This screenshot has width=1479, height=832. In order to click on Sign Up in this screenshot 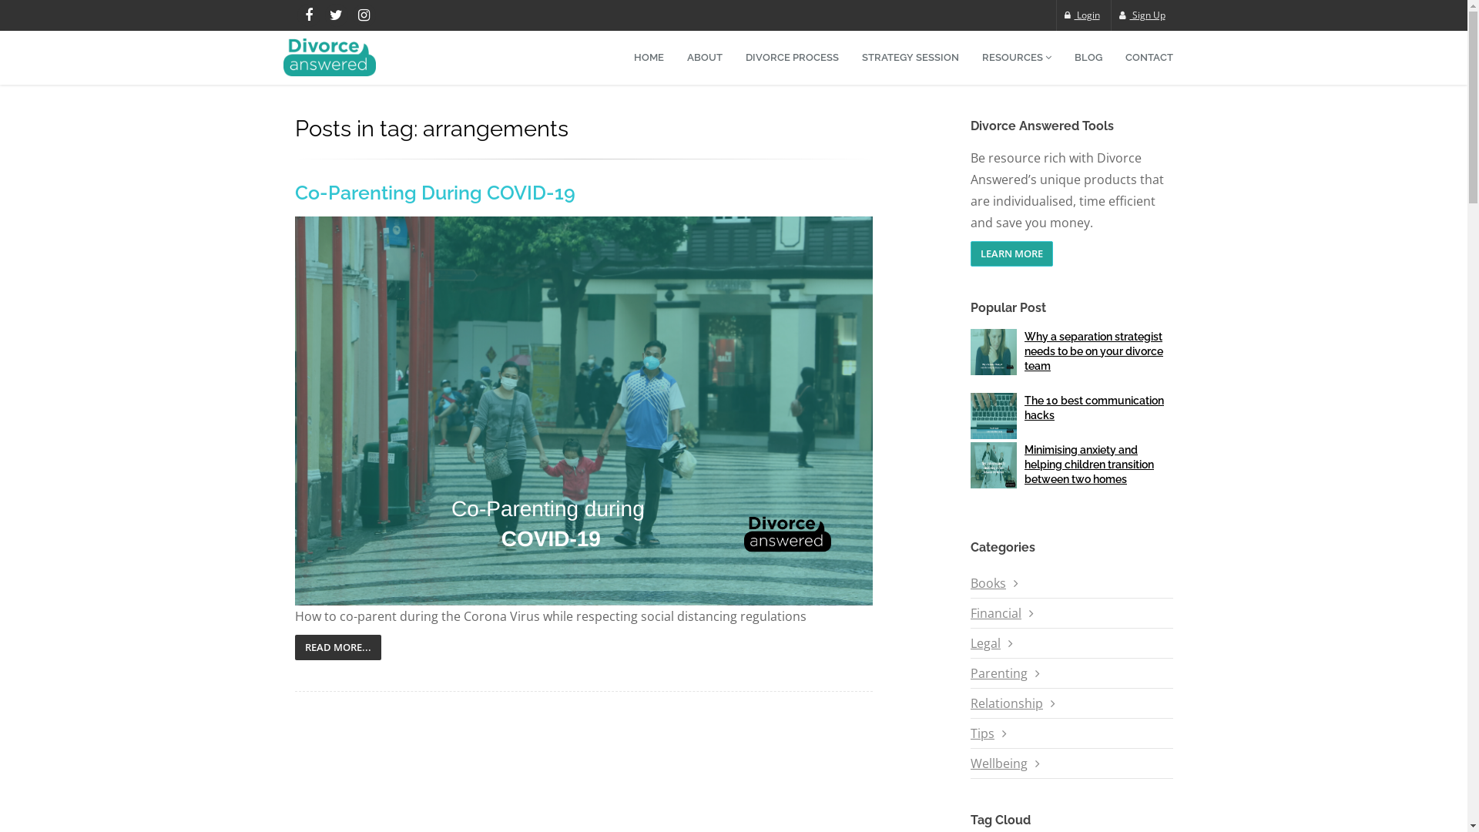, I will do `click(1142, 15)`.